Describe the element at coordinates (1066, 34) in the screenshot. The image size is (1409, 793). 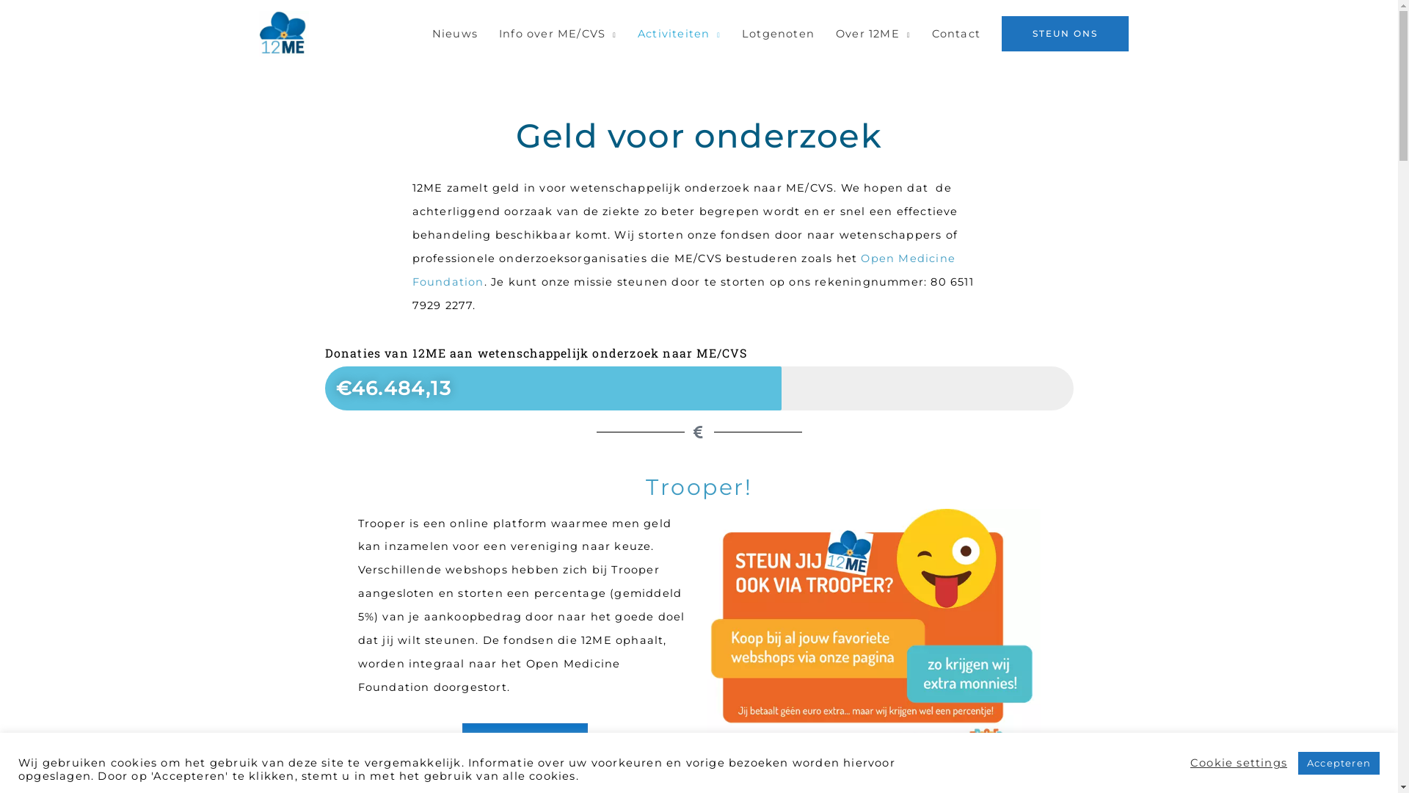
I see `STEUN ONS` at that location.